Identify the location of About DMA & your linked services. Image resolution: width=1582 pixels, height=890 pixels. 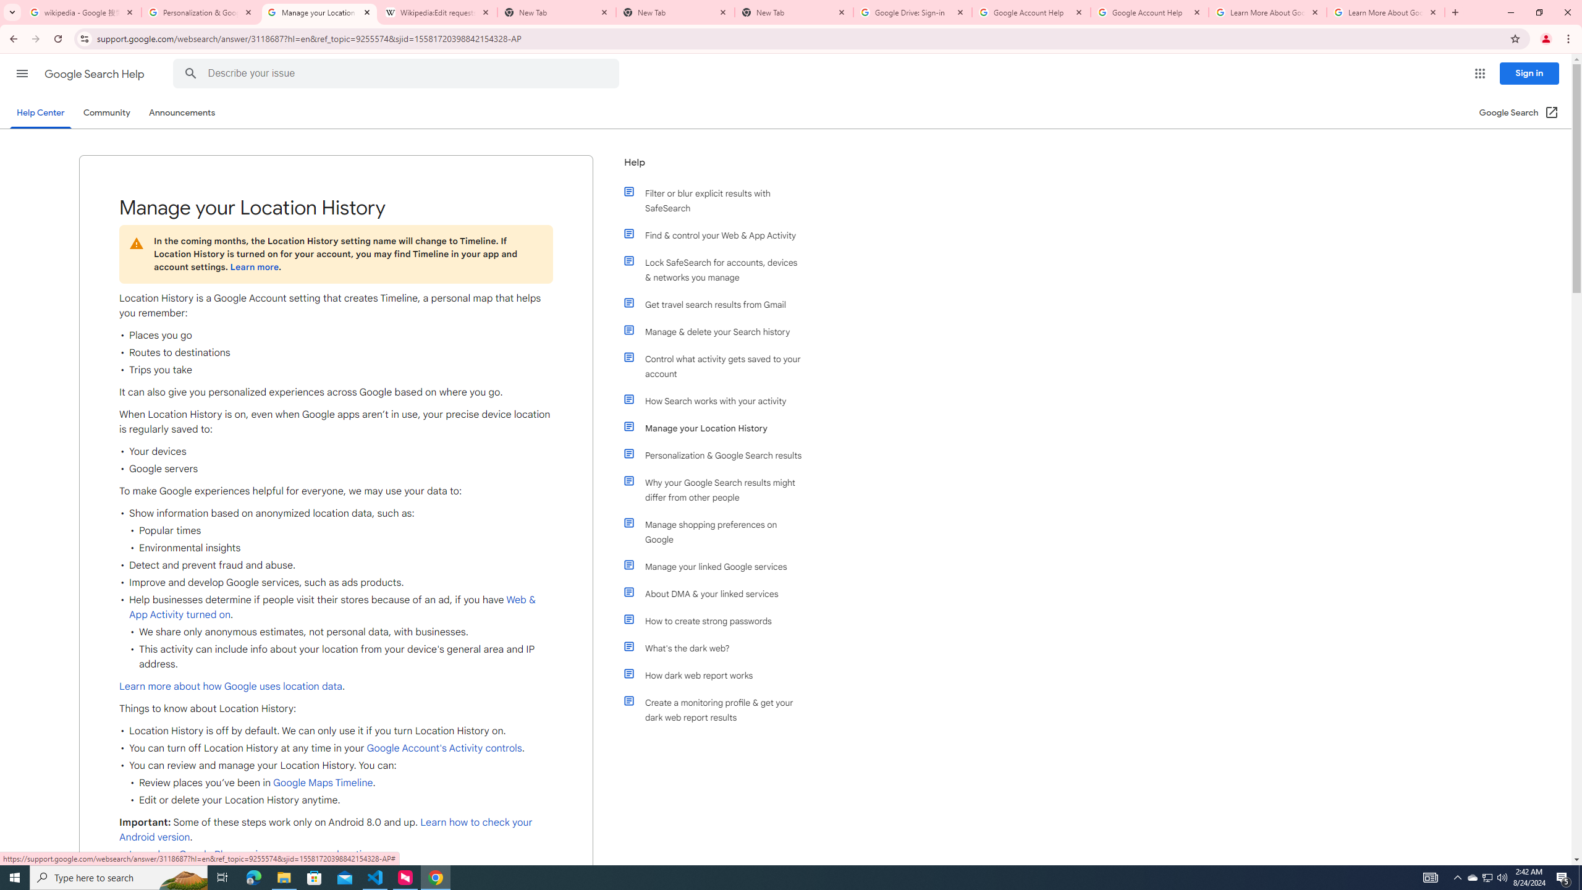
(719, 593).